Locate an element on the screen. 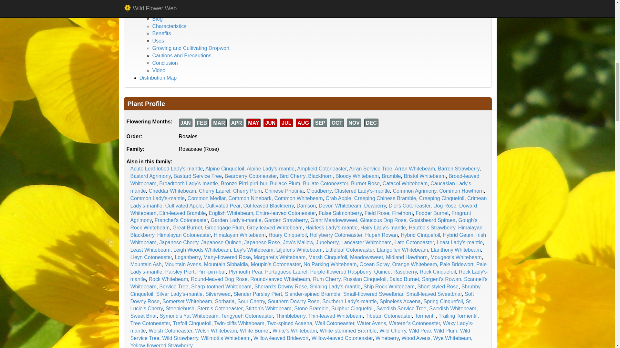  Alpine Cinquefoil is located at coordinates (225, 169).